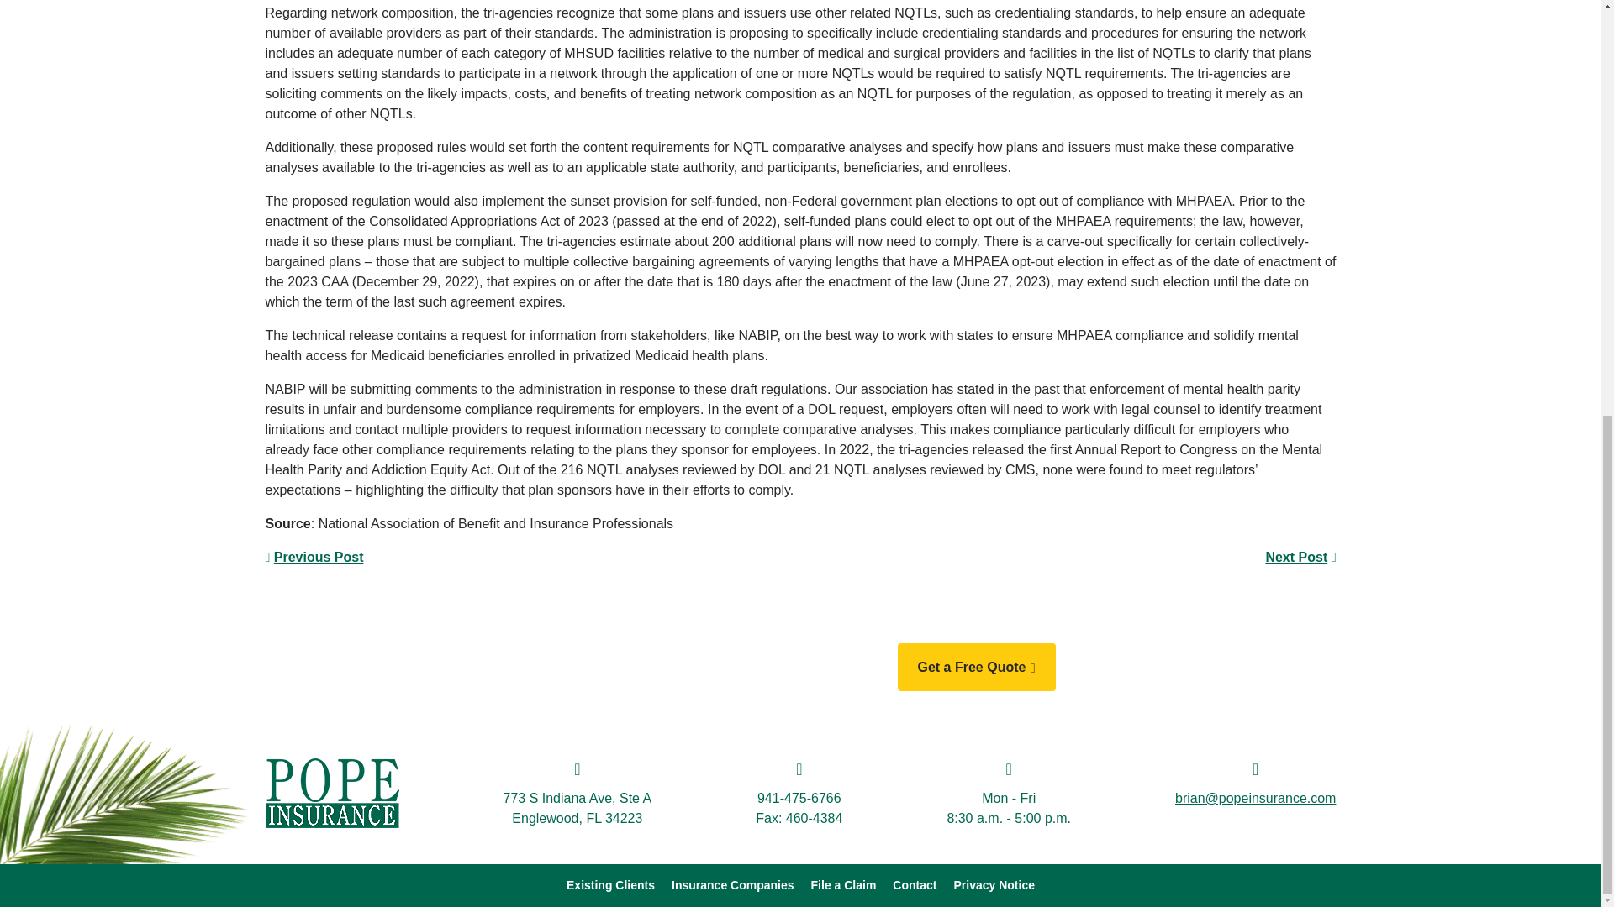 Image resolution: width=1614 pixels, height=907 pixels. I want to click on Privacy Notice, so click(994, 885).